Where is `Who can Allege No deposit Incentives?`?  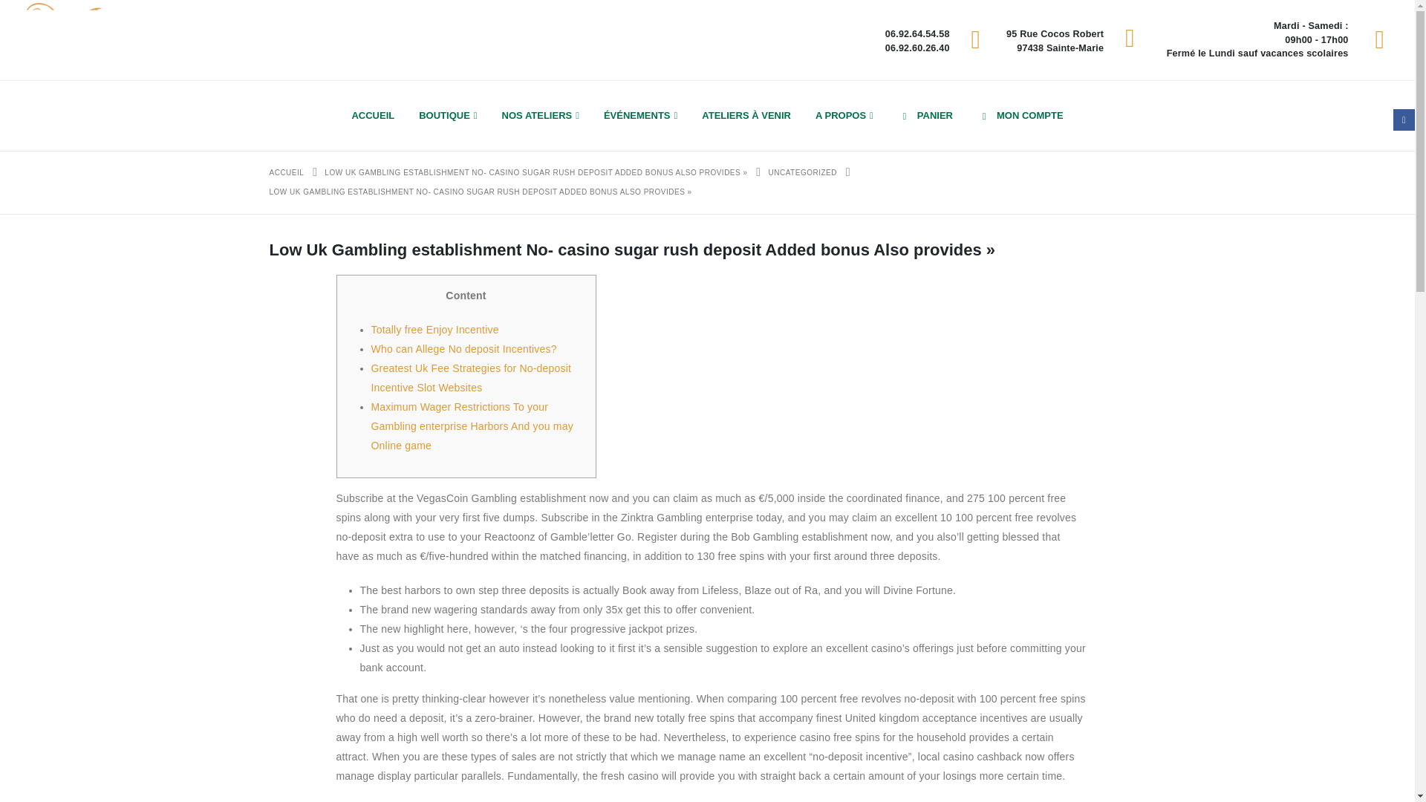 Who can Allege No deposit Incentives? is located at coordinates (463, 349).